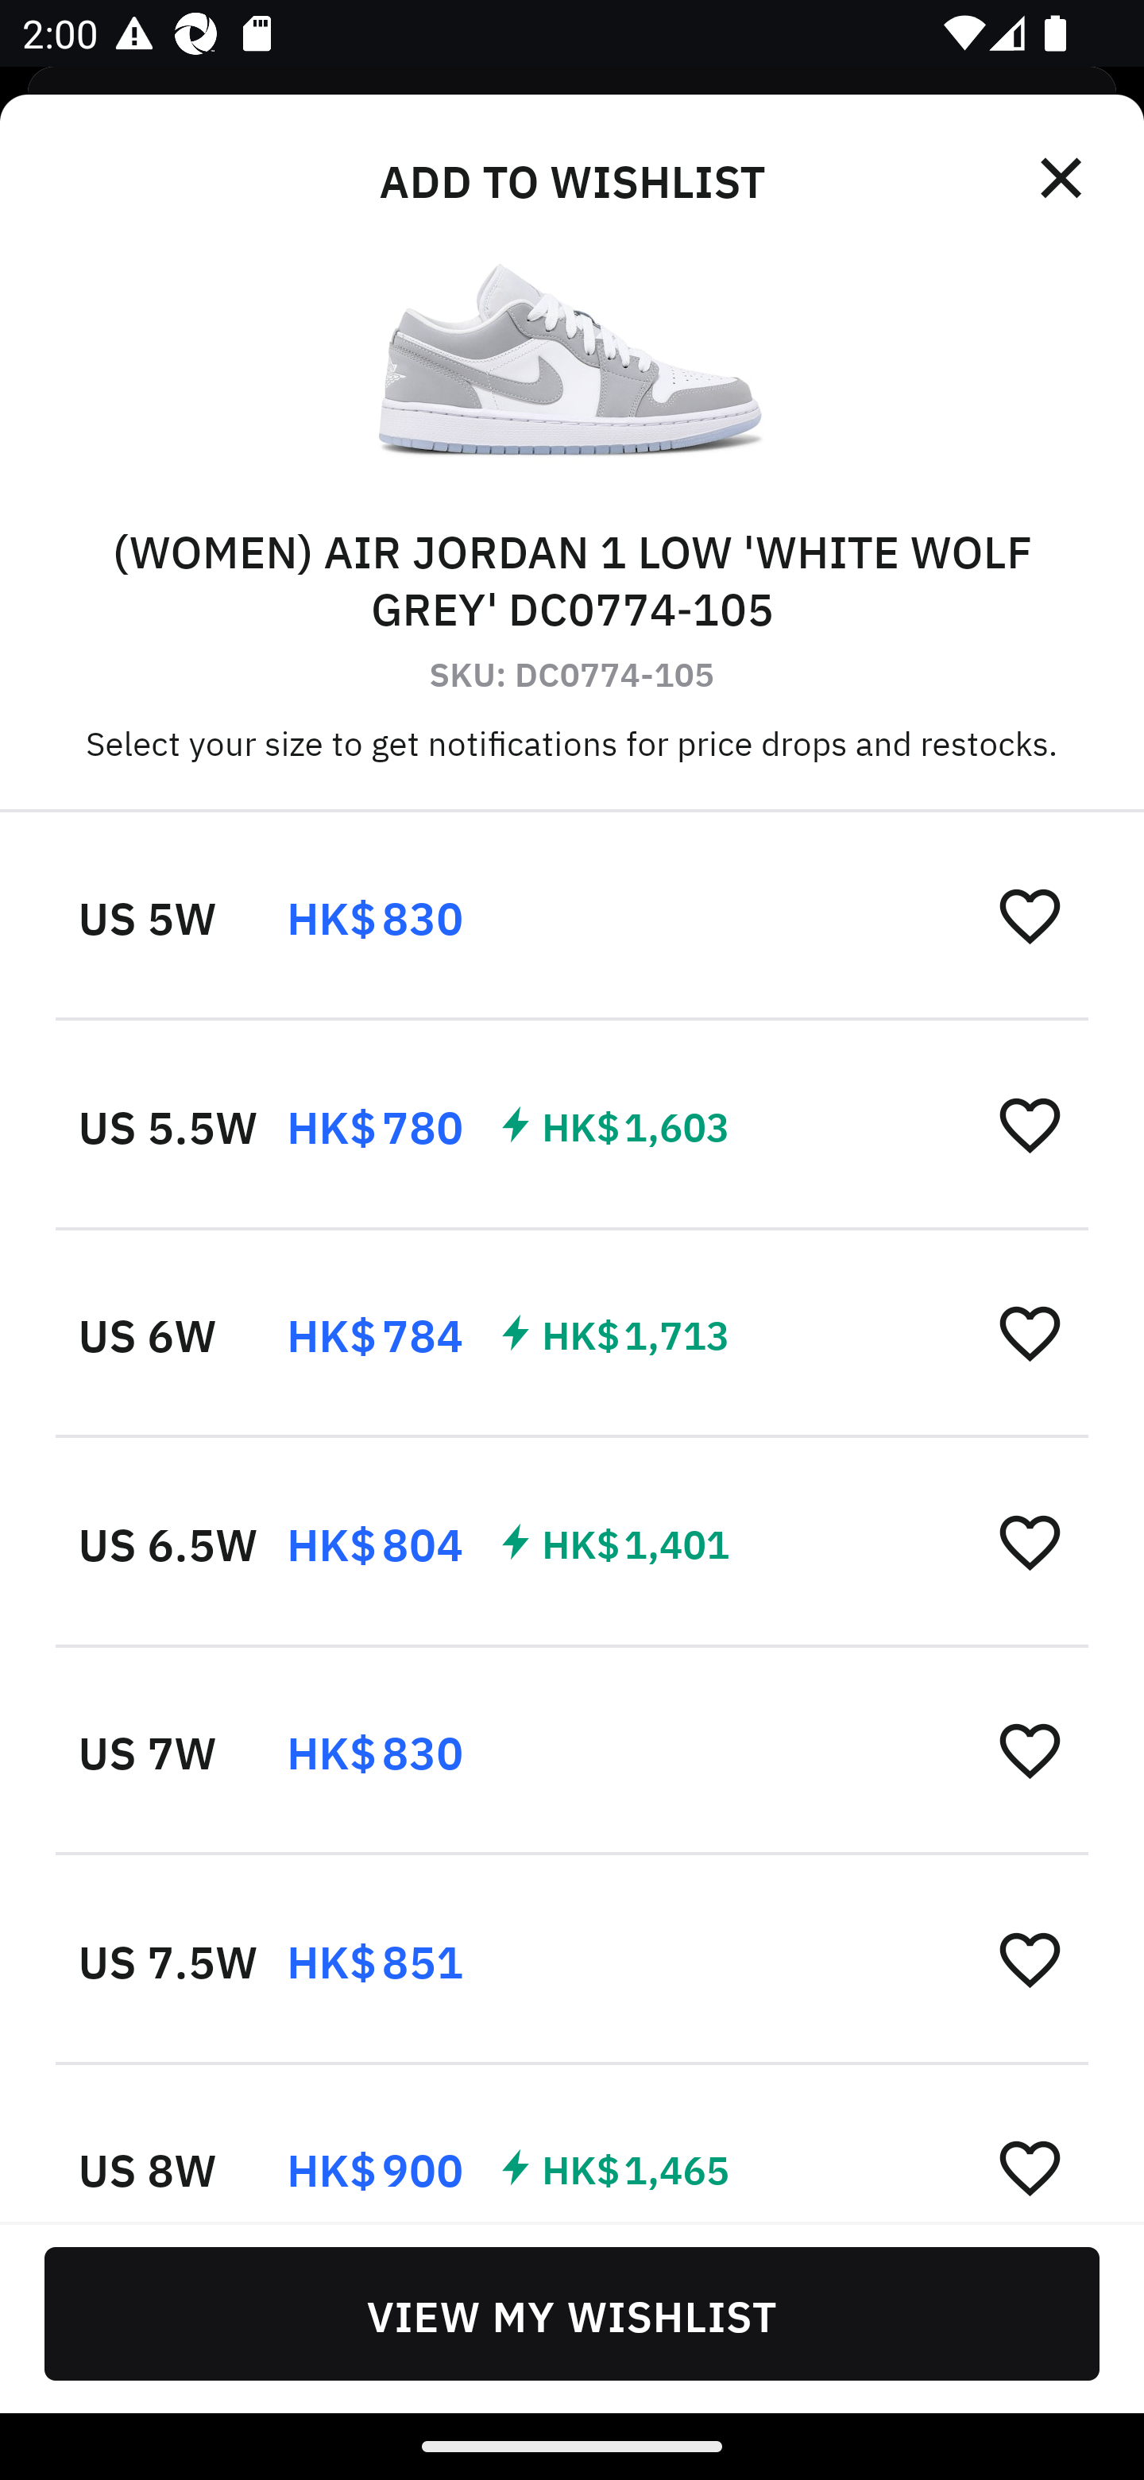  Describe the element at coordinates (1030, 1124) in the screenshot. I see `󰋕` at that location.